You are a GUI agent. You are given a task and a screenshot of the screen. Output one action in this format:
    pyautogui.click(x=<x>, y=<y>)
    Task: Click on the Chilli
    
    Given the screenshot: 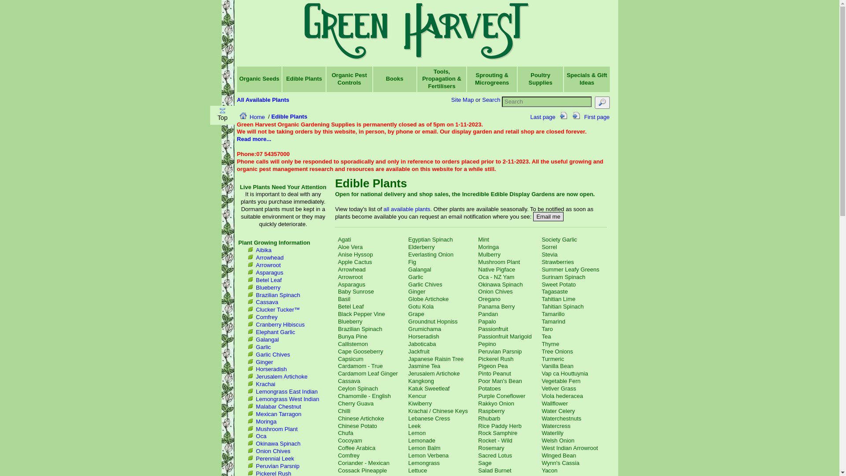 What is the action you would take?
    pyautogui.click(x=344, y=411)
    